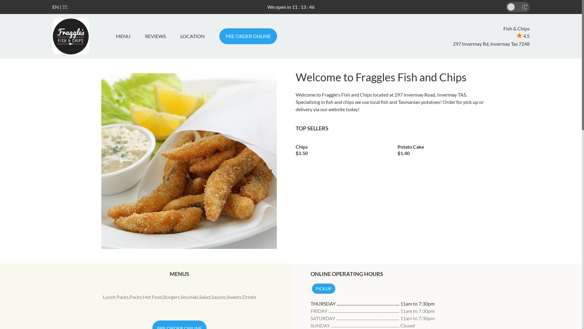  I want to click on Salad, so click(205, 297).